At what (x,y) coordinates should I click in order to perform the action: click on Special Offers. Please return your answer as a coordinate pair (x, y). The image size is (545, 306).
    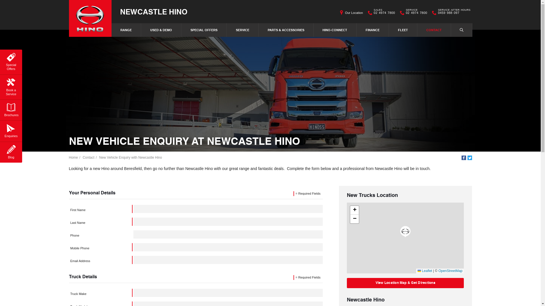
    Looking at the image, I should click on (11, 61).